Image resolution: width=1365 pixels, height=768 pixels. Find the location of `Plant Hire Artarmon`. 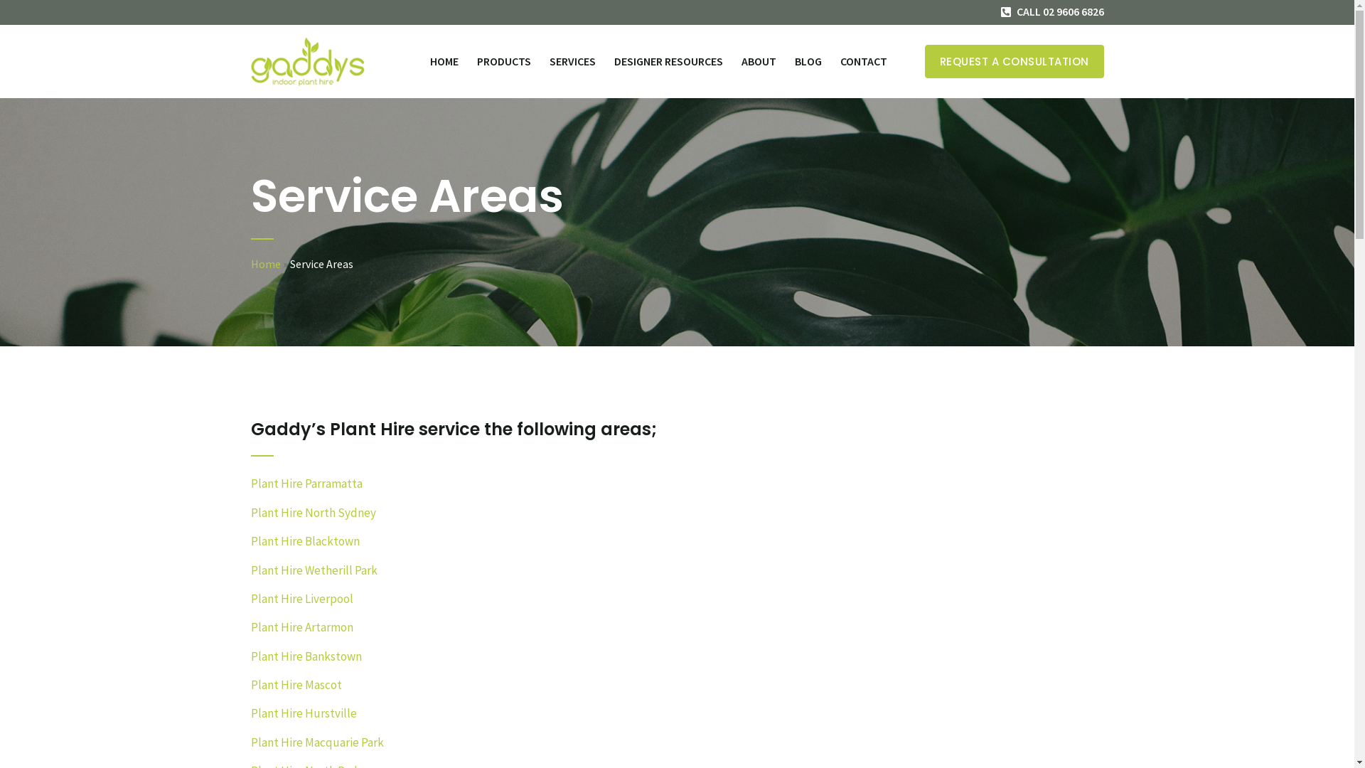

Plant Hire Artarmon is located at coordinates (301, 628).